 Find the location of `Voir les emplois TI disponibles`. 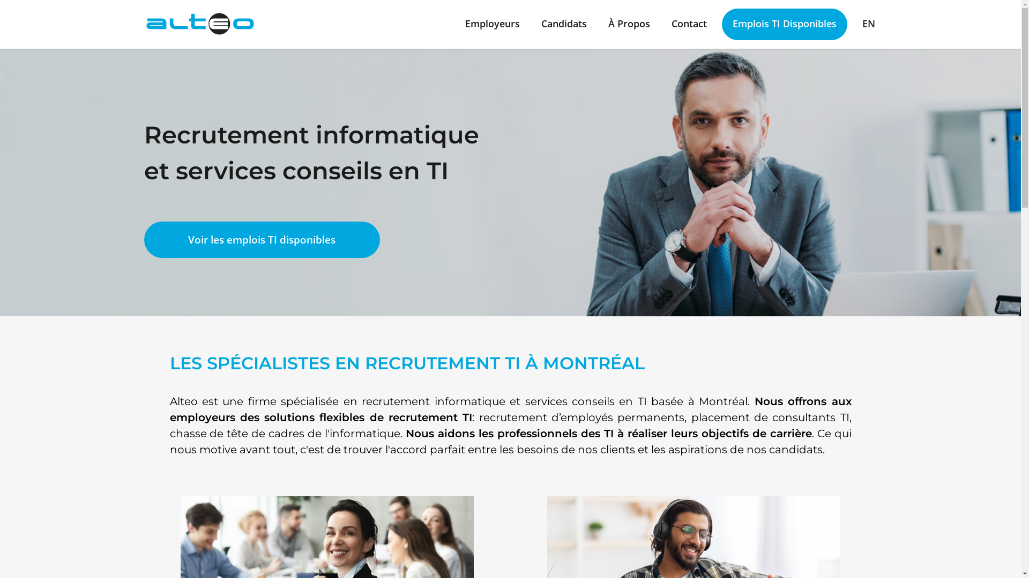

Voir les emplois TI disponibles is located at coordinates (262, 240).